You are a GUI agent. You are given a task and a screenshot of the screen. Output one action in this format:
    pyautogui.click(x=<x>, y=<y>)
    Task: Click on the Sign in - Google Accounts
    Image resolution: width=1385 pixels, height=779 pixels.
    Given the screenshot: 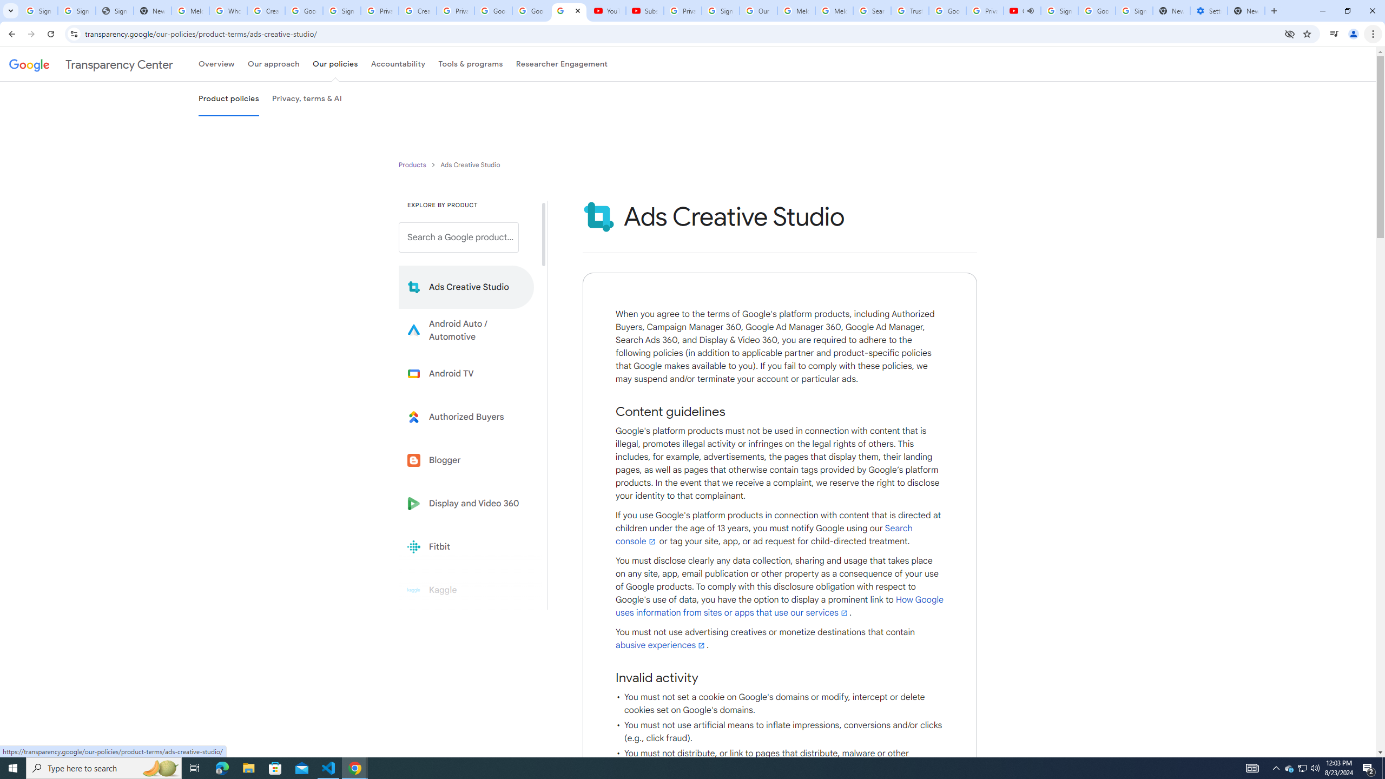 What is the action you would take?
    pyautogui.click(x=1134, y=11)
    